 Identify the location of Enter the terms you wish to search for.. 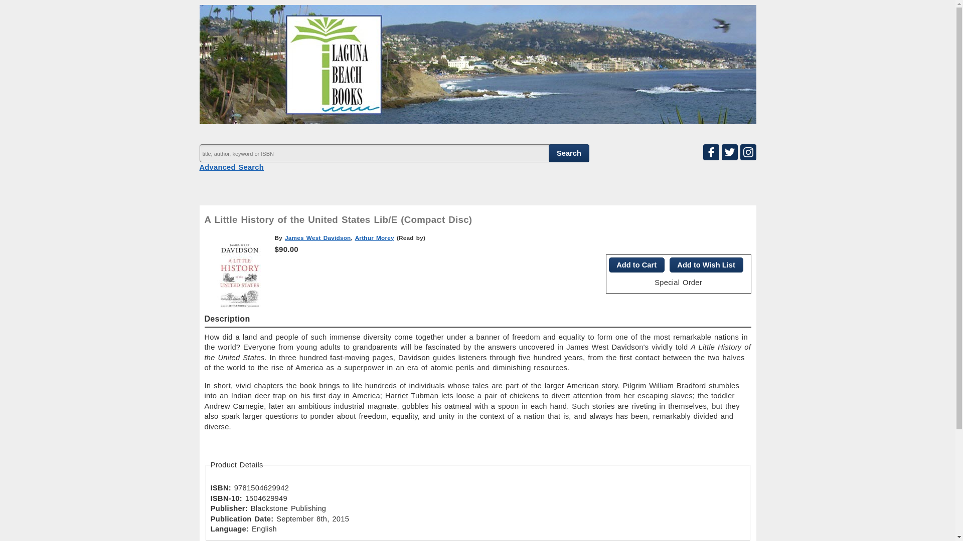
(394, 153).